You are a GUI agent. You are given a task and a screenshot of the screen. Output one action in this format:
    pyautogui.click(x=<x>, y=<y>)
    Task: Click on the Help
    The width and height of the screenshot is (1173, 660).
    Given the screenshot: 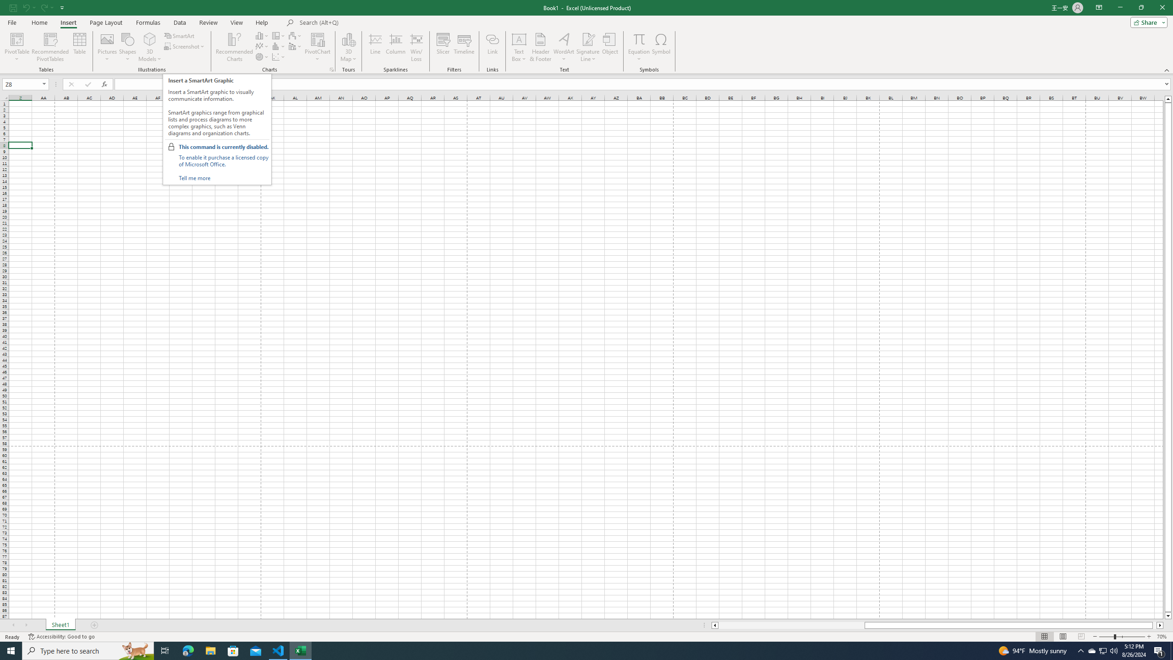 What is the action you would take?
    pyautogui.click(x=262, y=22)
    